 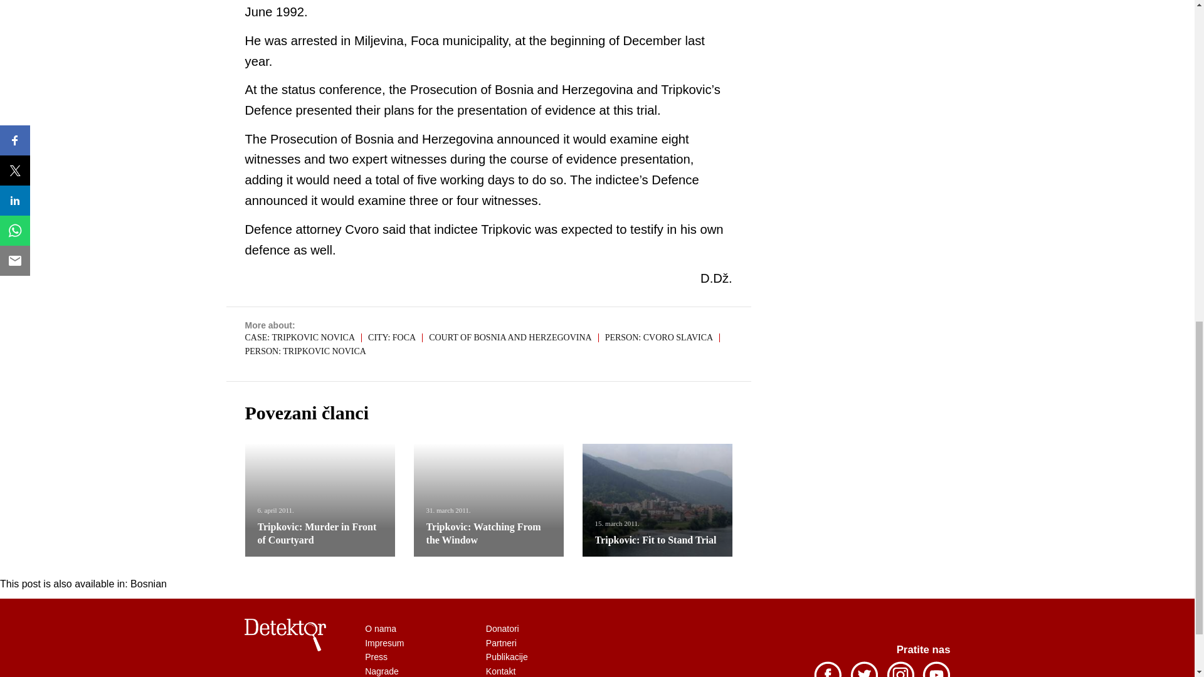 I want to click on CASE: TRIPKOVIC NOVICA, so click(x=303, y=338).